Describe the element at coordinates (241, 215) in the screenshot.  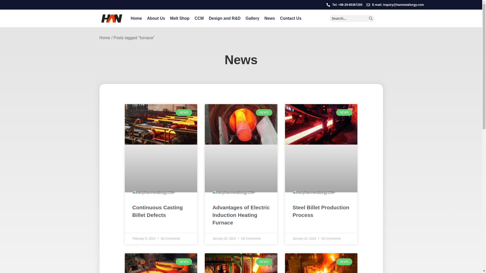
I see `Advantages of Electric Induction Heating Furnace` at that location.